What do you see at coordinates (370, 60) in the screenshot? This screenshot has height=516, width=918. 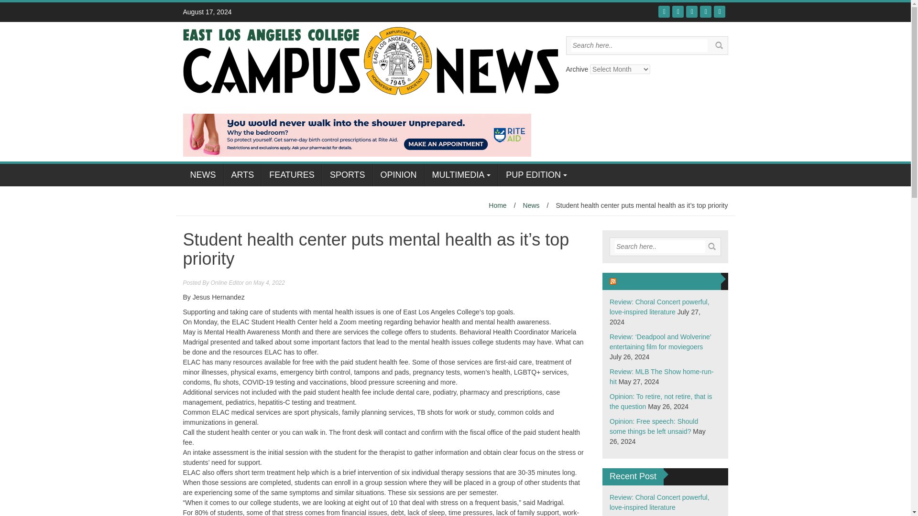 I see `East Los Angeles College Campus News` at bounding box center [370, 60].